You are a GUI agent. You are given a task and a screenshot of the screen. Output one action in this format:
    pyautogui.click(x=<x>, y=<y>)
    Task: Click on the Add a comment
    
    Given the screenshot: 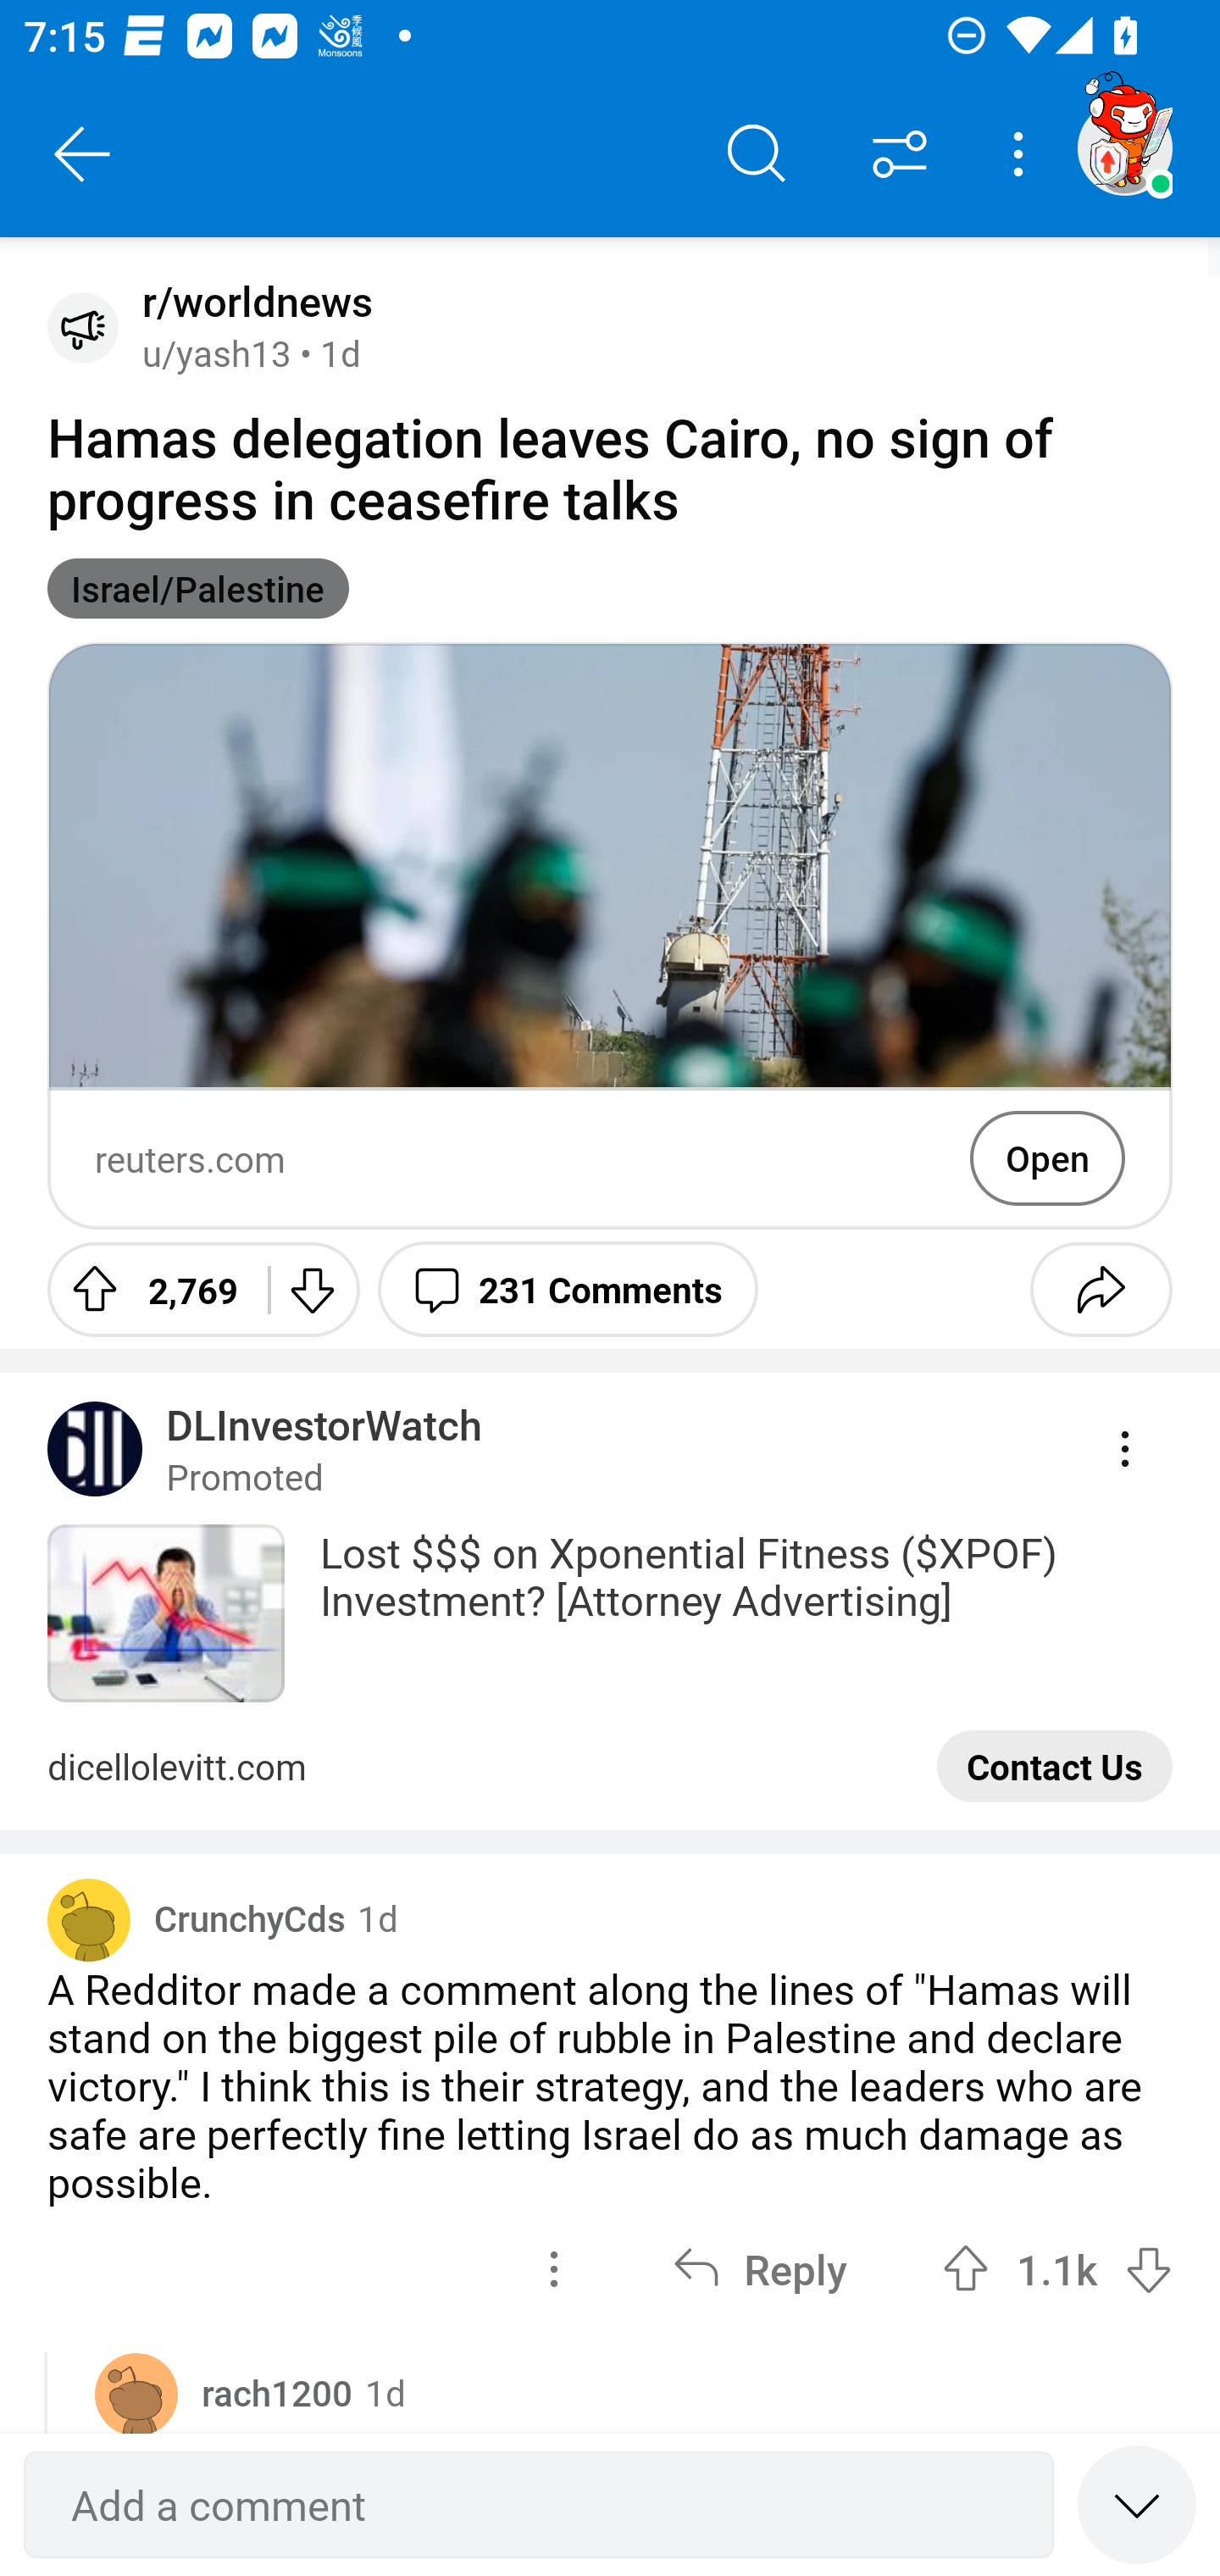 What is the action you would take?
    pyautogui.click(x=539, y=2505)
    